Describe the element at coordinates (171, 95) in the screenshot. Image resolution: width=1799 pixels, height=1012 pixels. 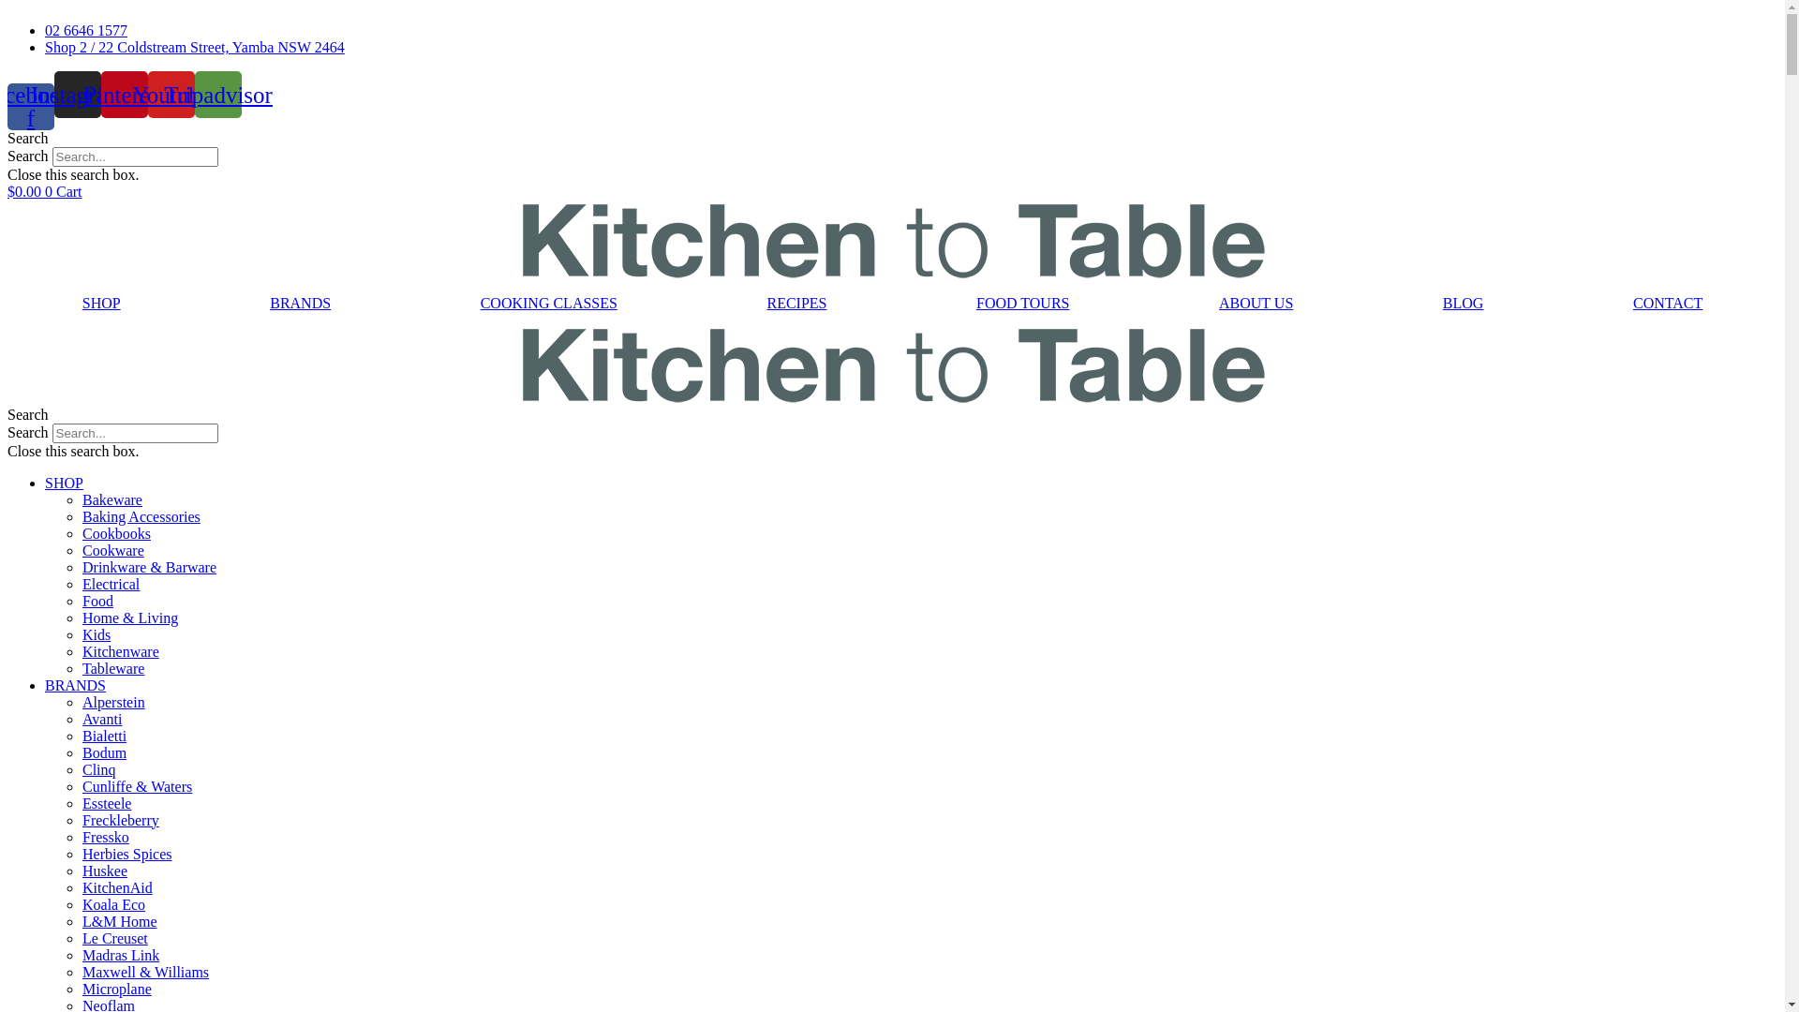
I see `Youtube` at that location.